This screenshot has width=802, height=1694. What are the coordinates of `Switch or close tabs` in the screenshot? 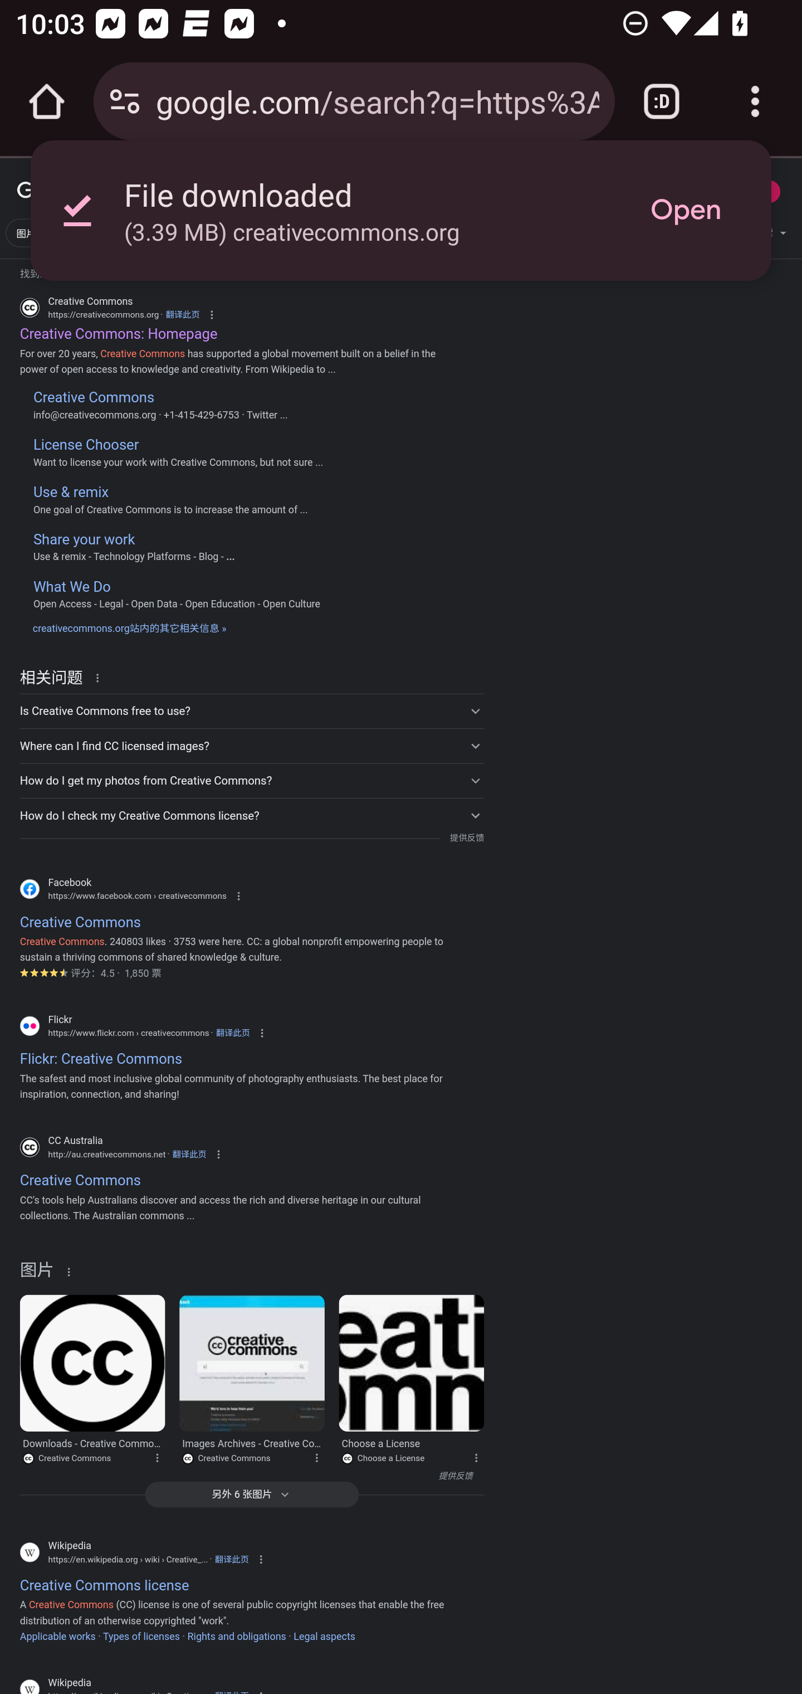 It's located at (662, 101).